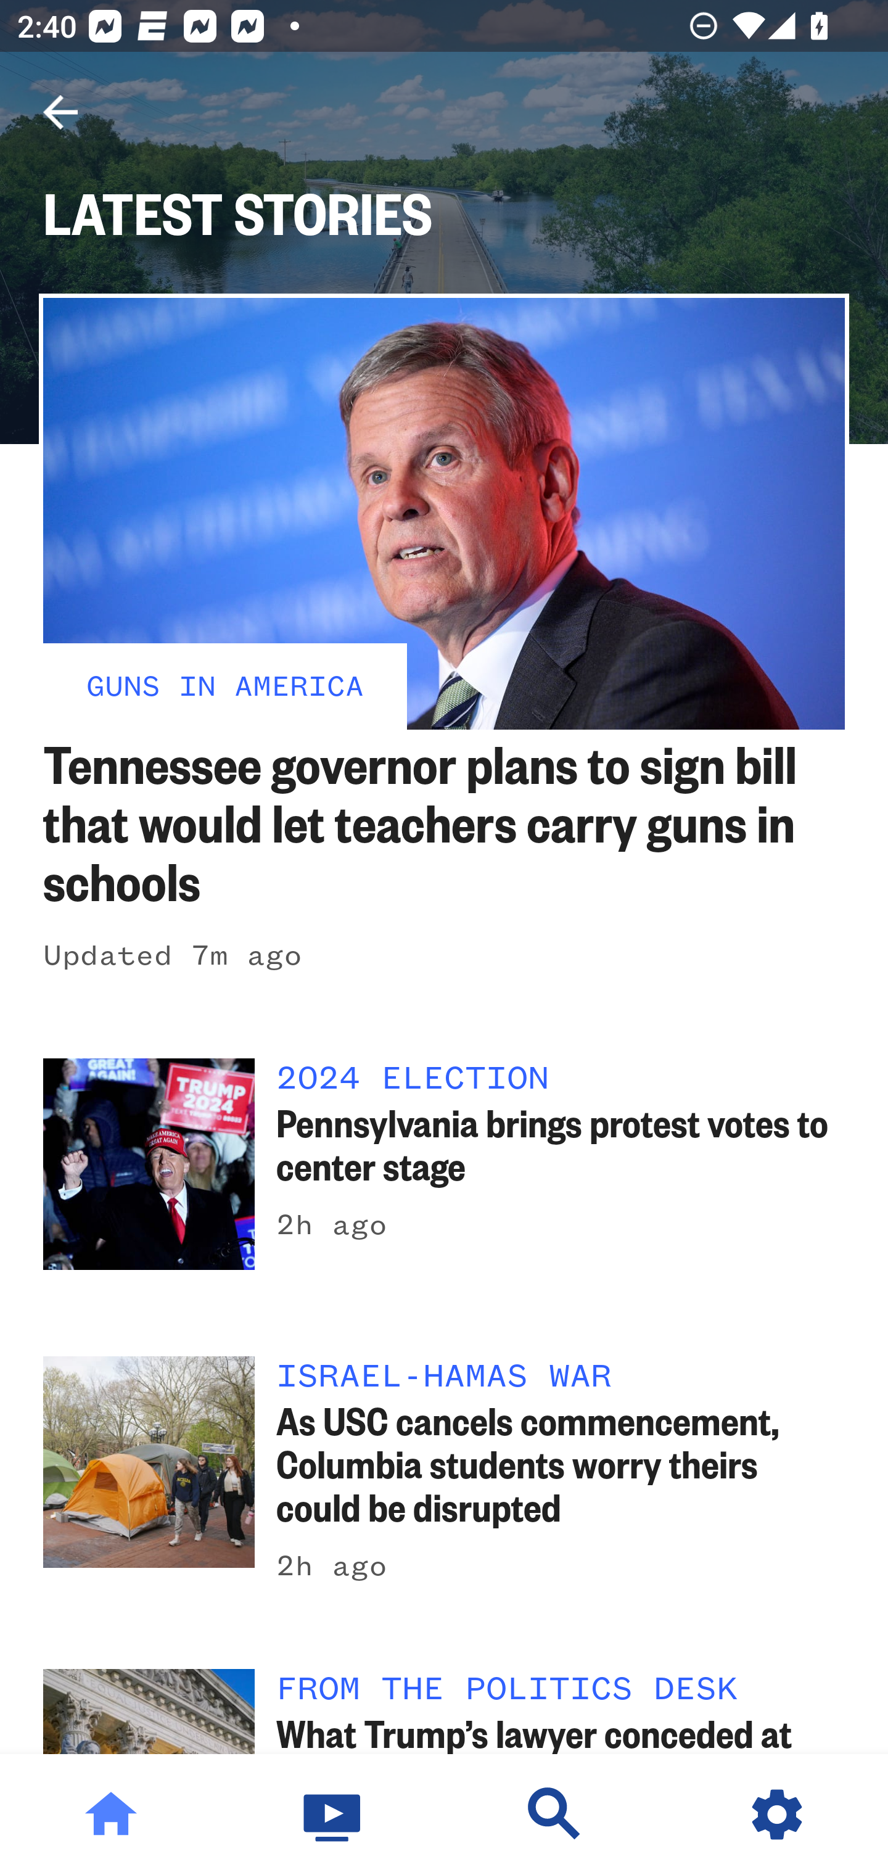  What do you see at coordinates (333, 1815) in the screenshot?
I see `Watch` at bounding box center [333, 1815].